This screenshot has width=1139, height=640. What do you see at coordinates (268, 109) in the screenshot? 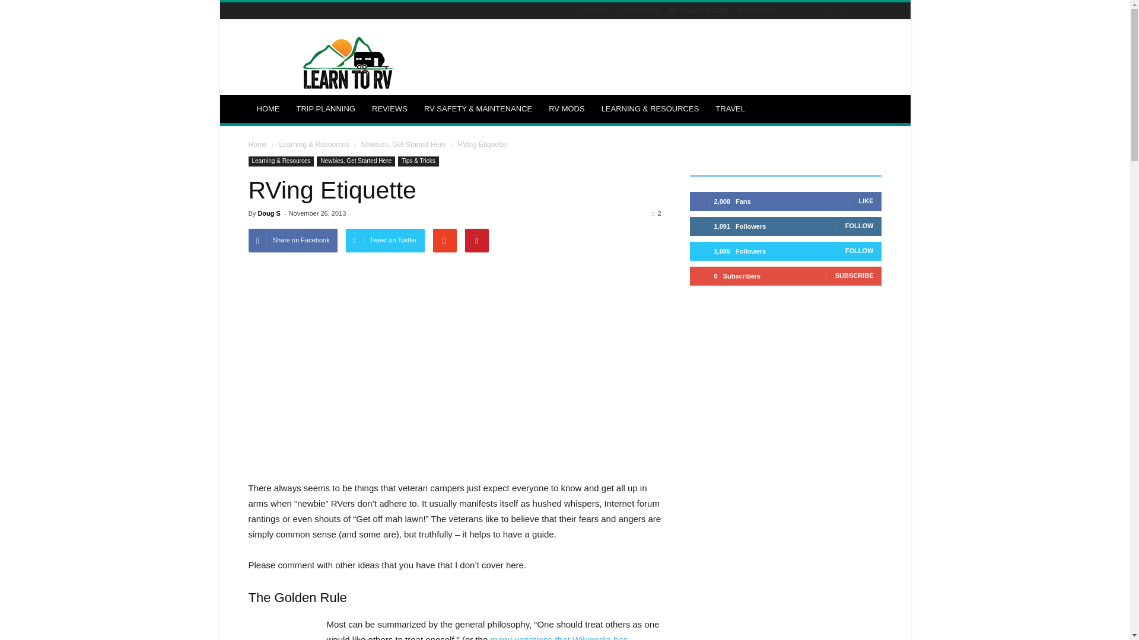
I see `HOME` at bounding box center [268, 109].